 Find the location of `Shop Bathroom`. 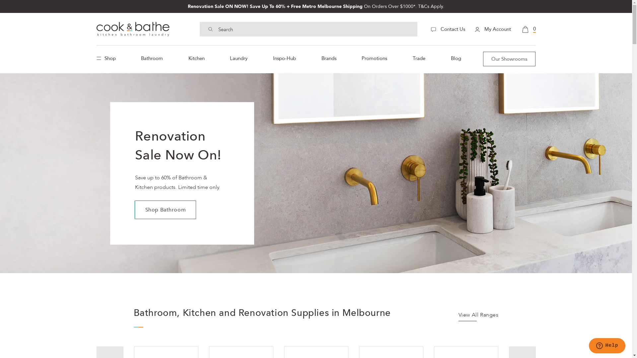

Shop Bathroom is located at coordinates (165, 210).